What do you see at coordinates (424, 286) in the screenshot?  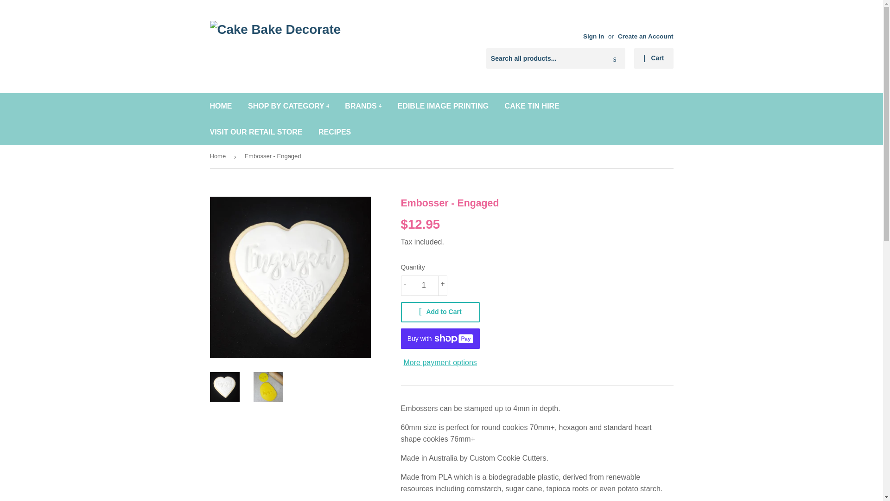 I see `1` at bounding box center [424, 286].